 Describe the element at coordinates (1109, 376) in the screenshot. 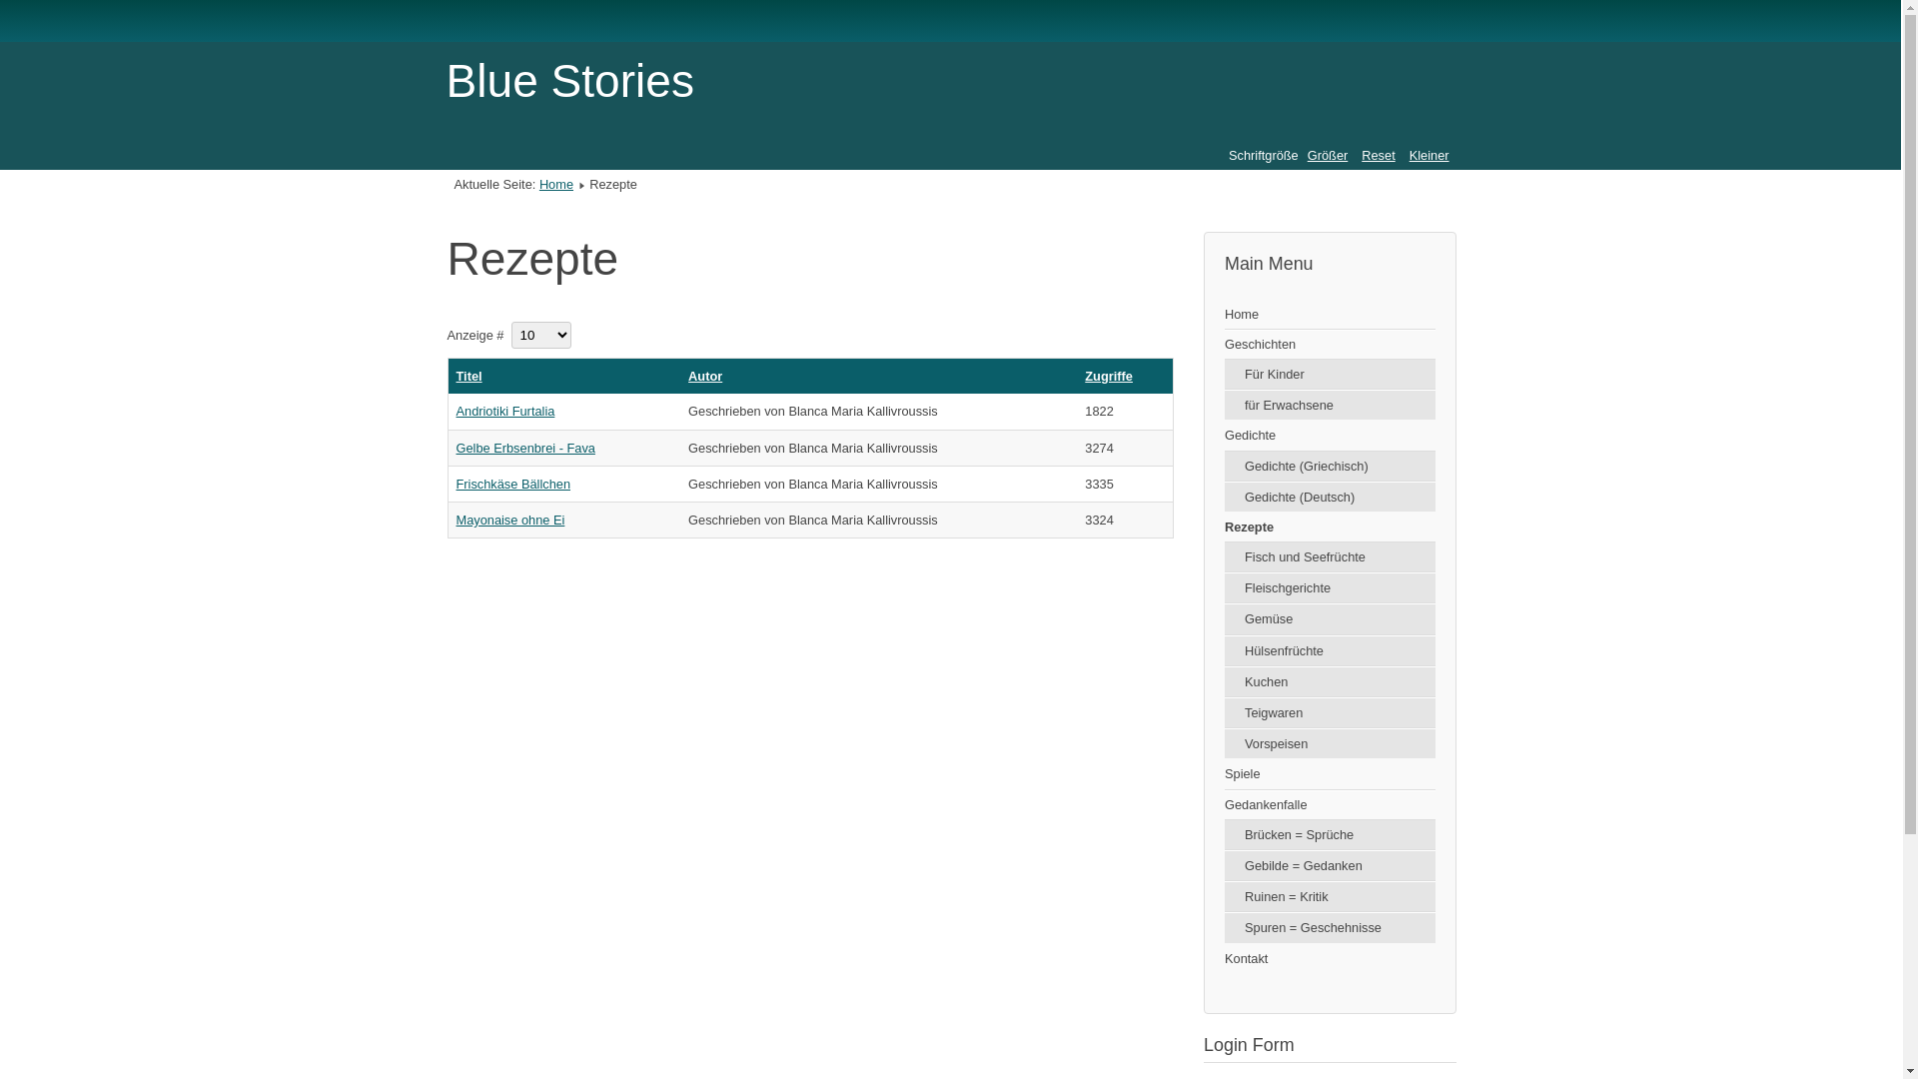

I see `Zugriffe` at that location.